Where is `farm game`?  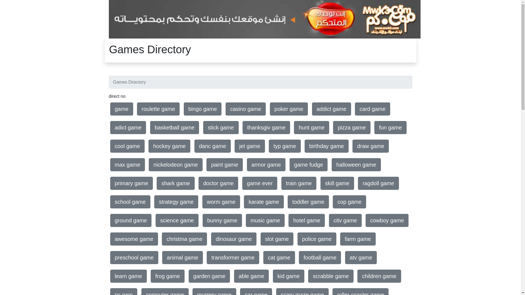
farm game is located at coordinates (358, 239).